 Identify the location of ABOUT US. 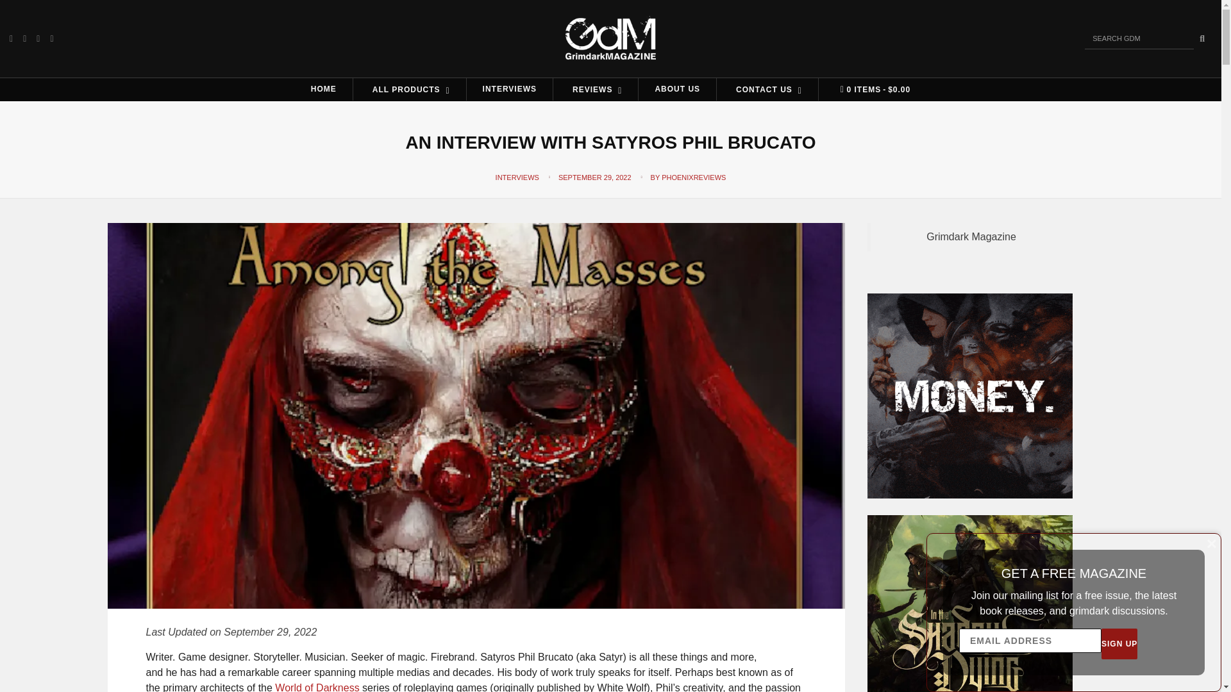
(677, 89).